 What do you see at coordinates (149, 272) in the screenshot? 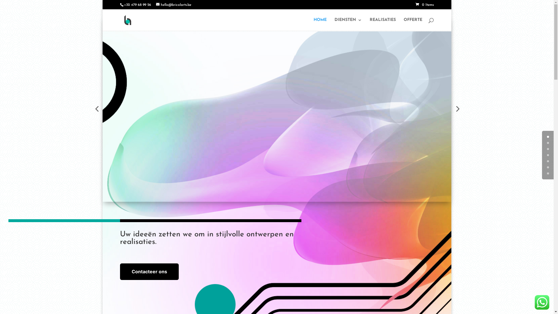
I see `Contacteer ons` at bounding box center [149, 272].